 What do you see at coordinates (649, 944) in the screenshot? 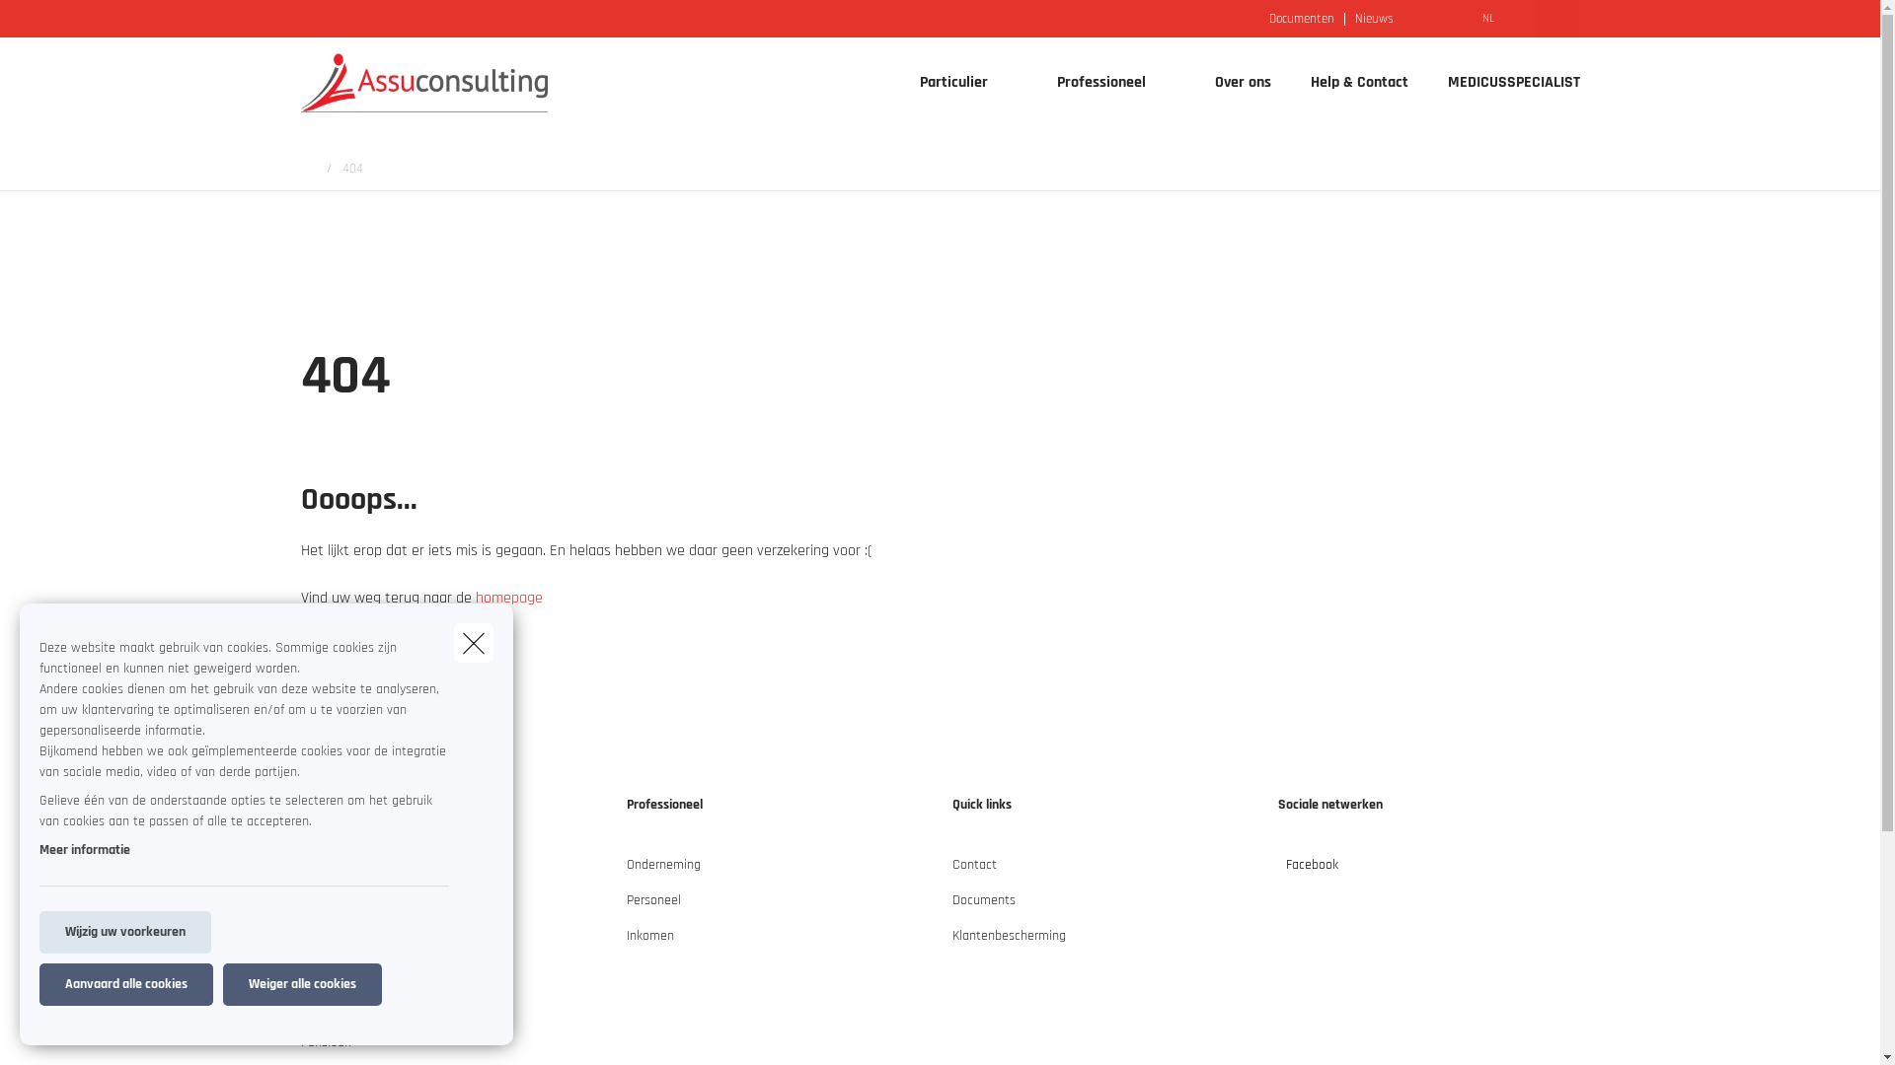
I see `Inkomen` at bounding box center [649, 944].